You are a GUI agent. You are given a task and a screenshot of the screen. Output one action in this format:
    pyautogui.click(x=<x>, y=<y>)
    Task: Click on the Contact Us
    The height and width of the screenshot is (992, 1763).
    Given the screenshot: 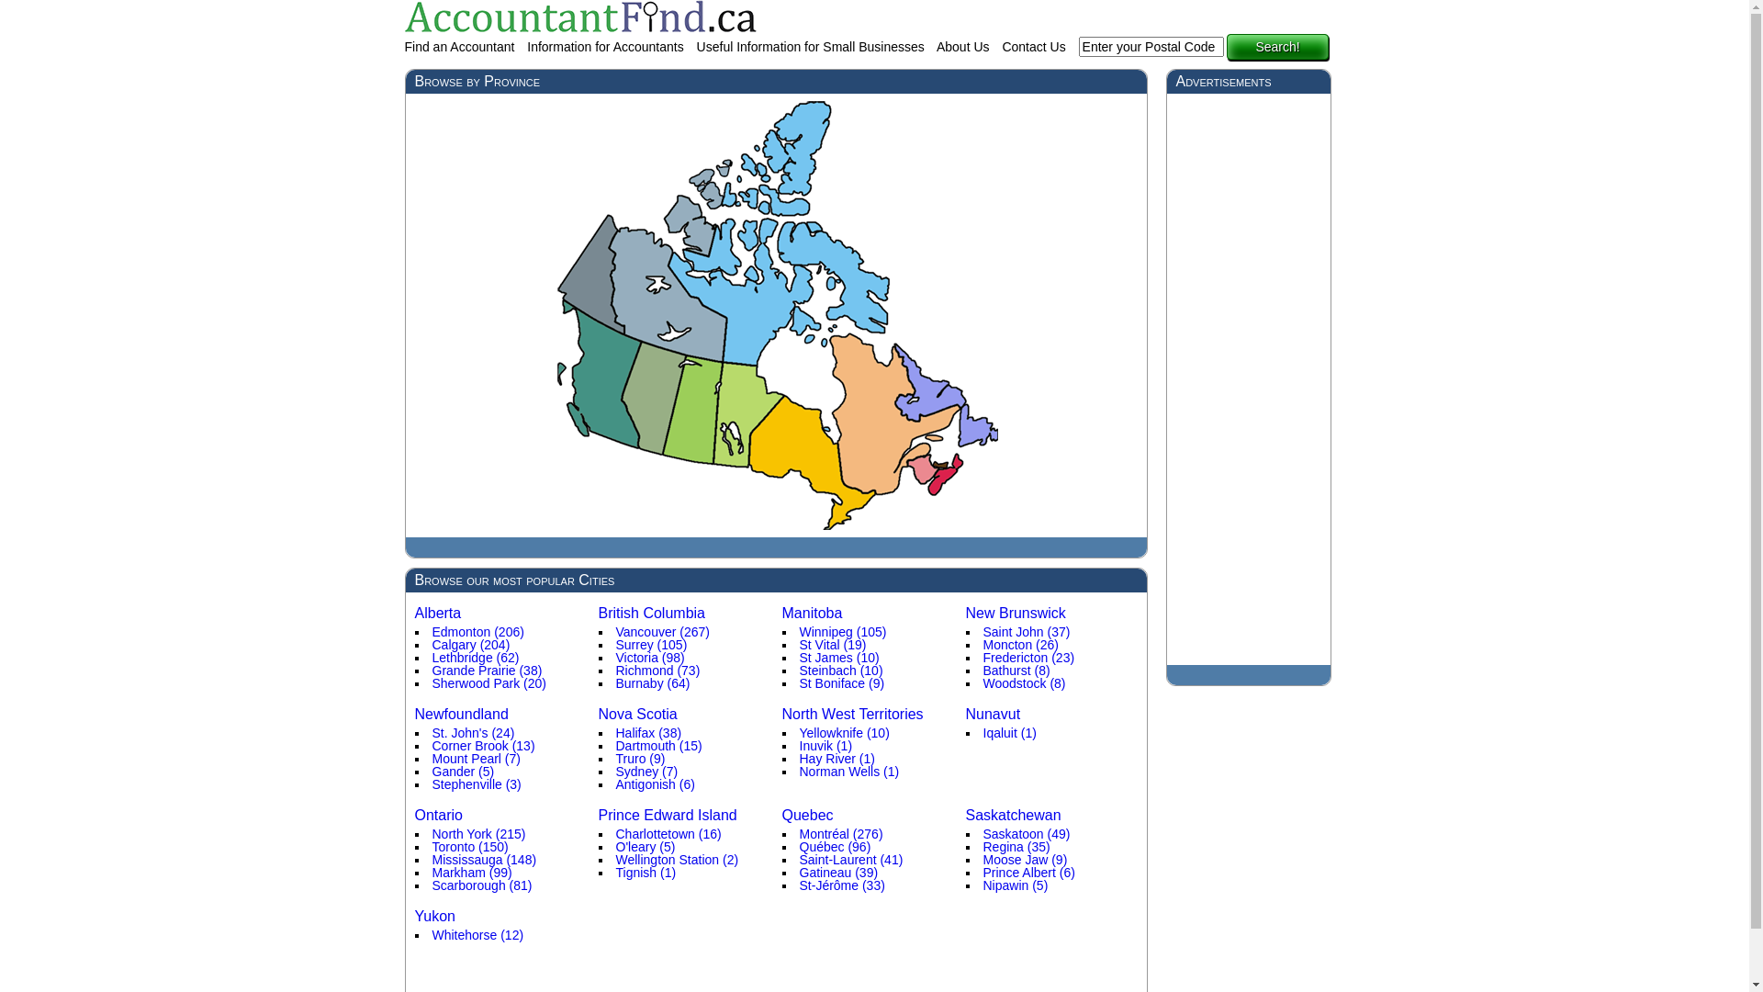 What is the action you would take?
    pyautogui.click(x=1036, y=49)
    